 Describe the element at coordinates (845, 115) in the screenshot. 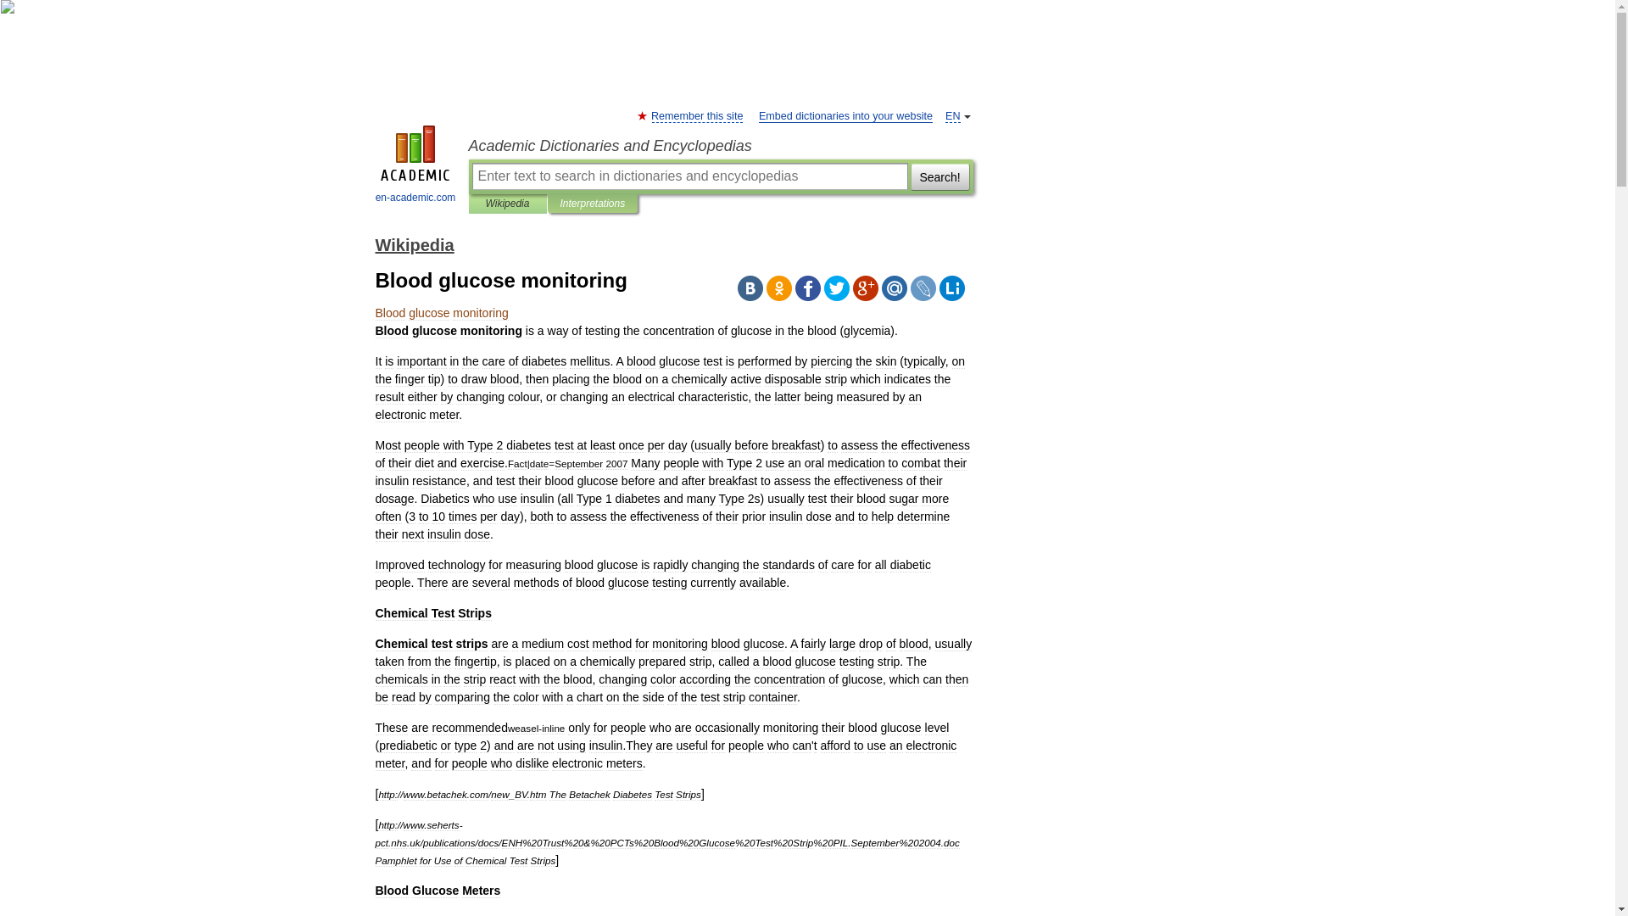

I see `Embed dictionaries into your website` at that location.